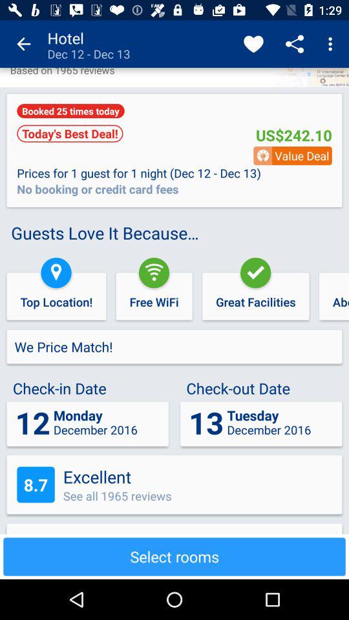 The height and width of the screenshot is (620, 349). I want to click on press icon to the left of the hotel dec 12 app, so click(23, 44).